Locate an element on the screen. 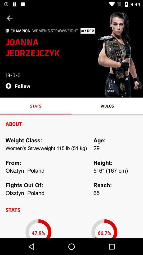 The width and height of the screenshot is (143, 255). tap icon below 13-0-0 is located at coordinates (20, 86).